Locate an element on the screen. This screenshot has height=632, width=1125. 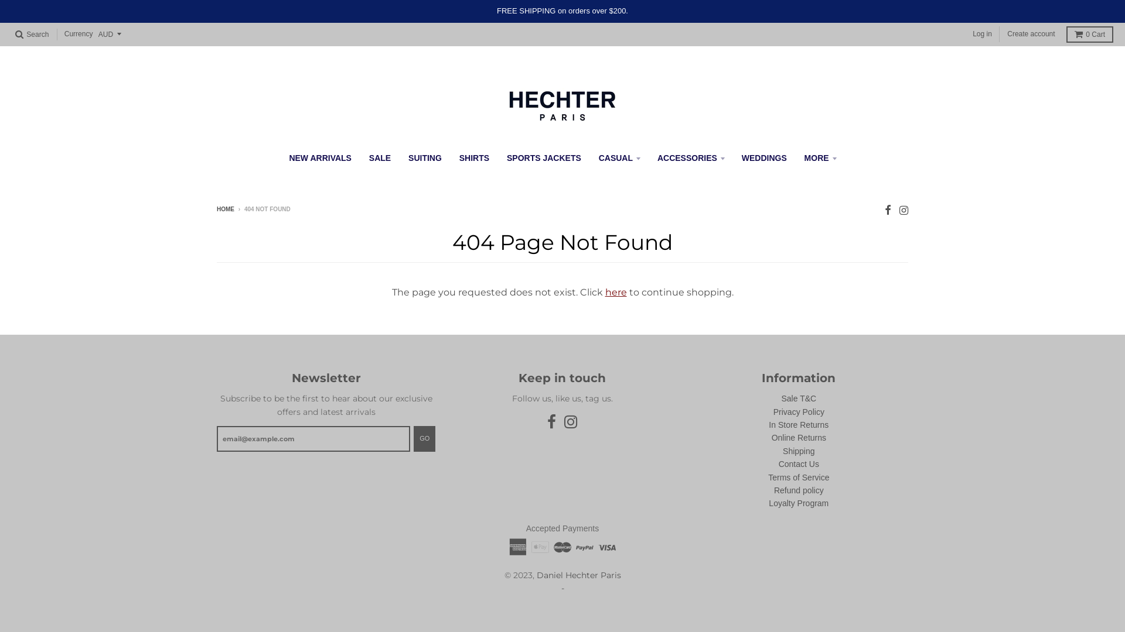
Daniel Hechter Paris on Instagram is located at coordinates (571, 423).